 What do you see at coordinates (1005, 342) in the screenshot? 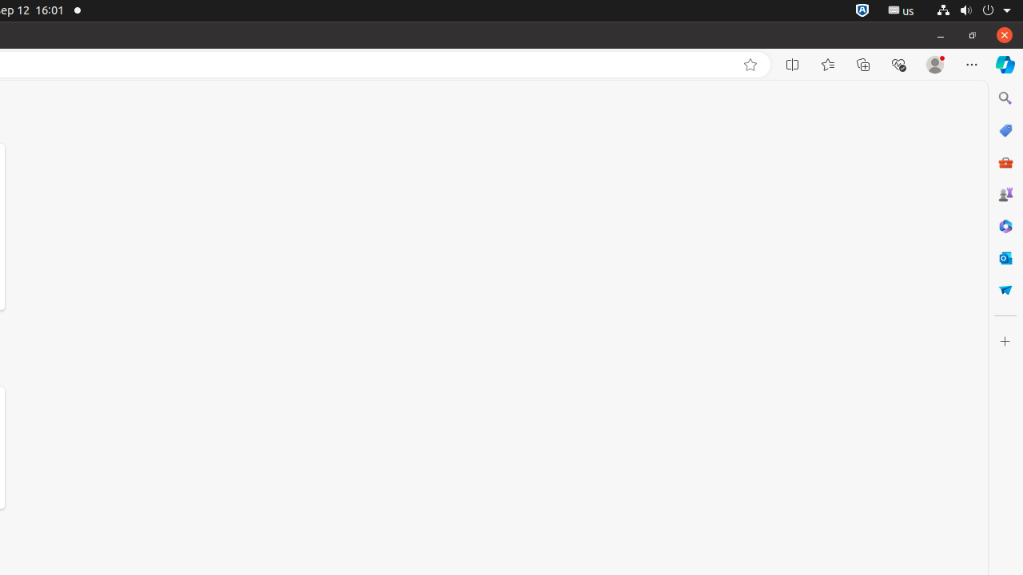
I see `Customize` at bounding box center [1005, 342].